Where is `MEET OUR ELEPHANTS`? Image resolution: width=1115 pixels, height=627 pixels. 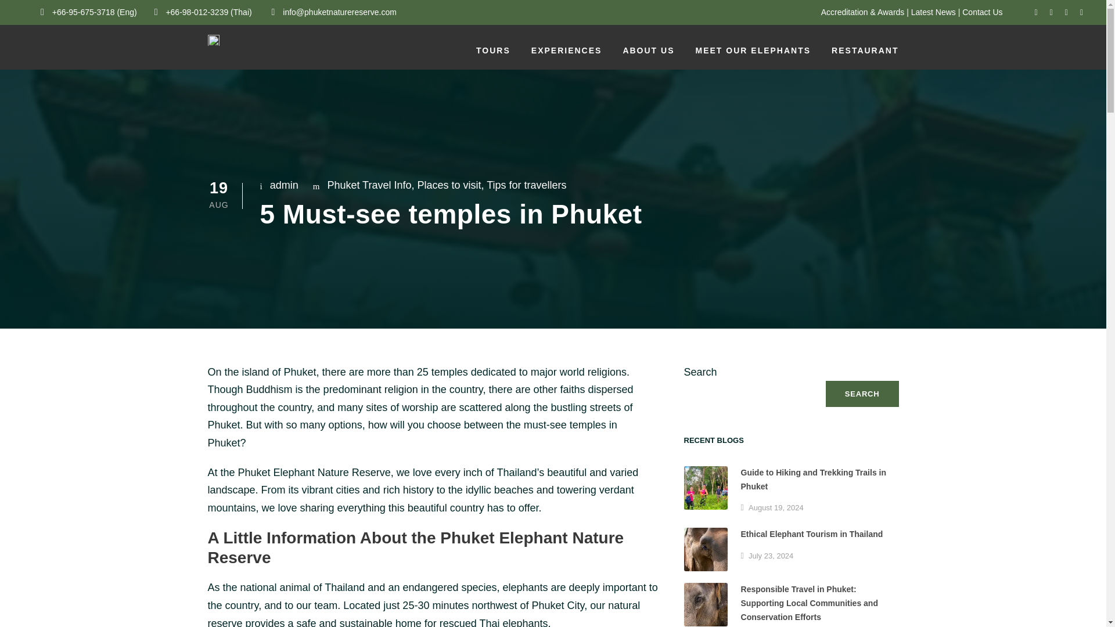 MEET OUR ELEPHANTS is located at coordinates (754, 56).